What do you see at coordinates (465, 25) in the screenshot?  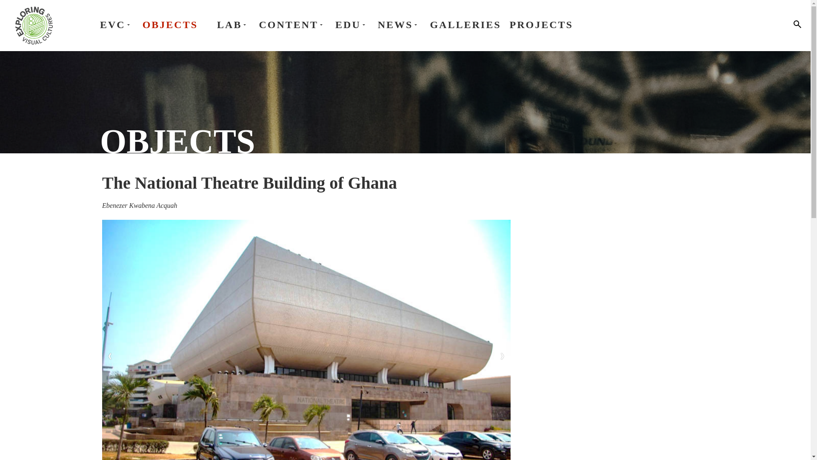 I see `GALLERIES` at bounding box center [465, 25].